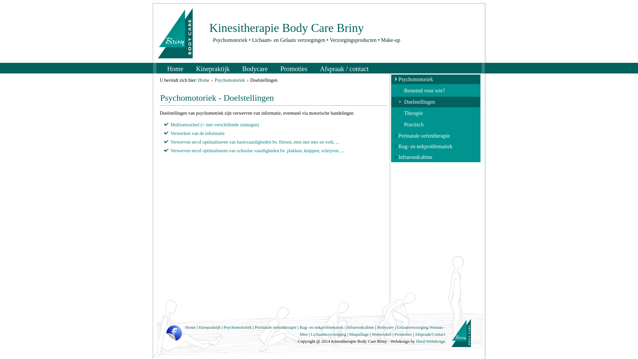 The height and width of the screenshot is (359, 638). What do you see at coordinates (436, 79) in the screenshot?
I see `Psychomotoriek` at bounding box center [436, 79].